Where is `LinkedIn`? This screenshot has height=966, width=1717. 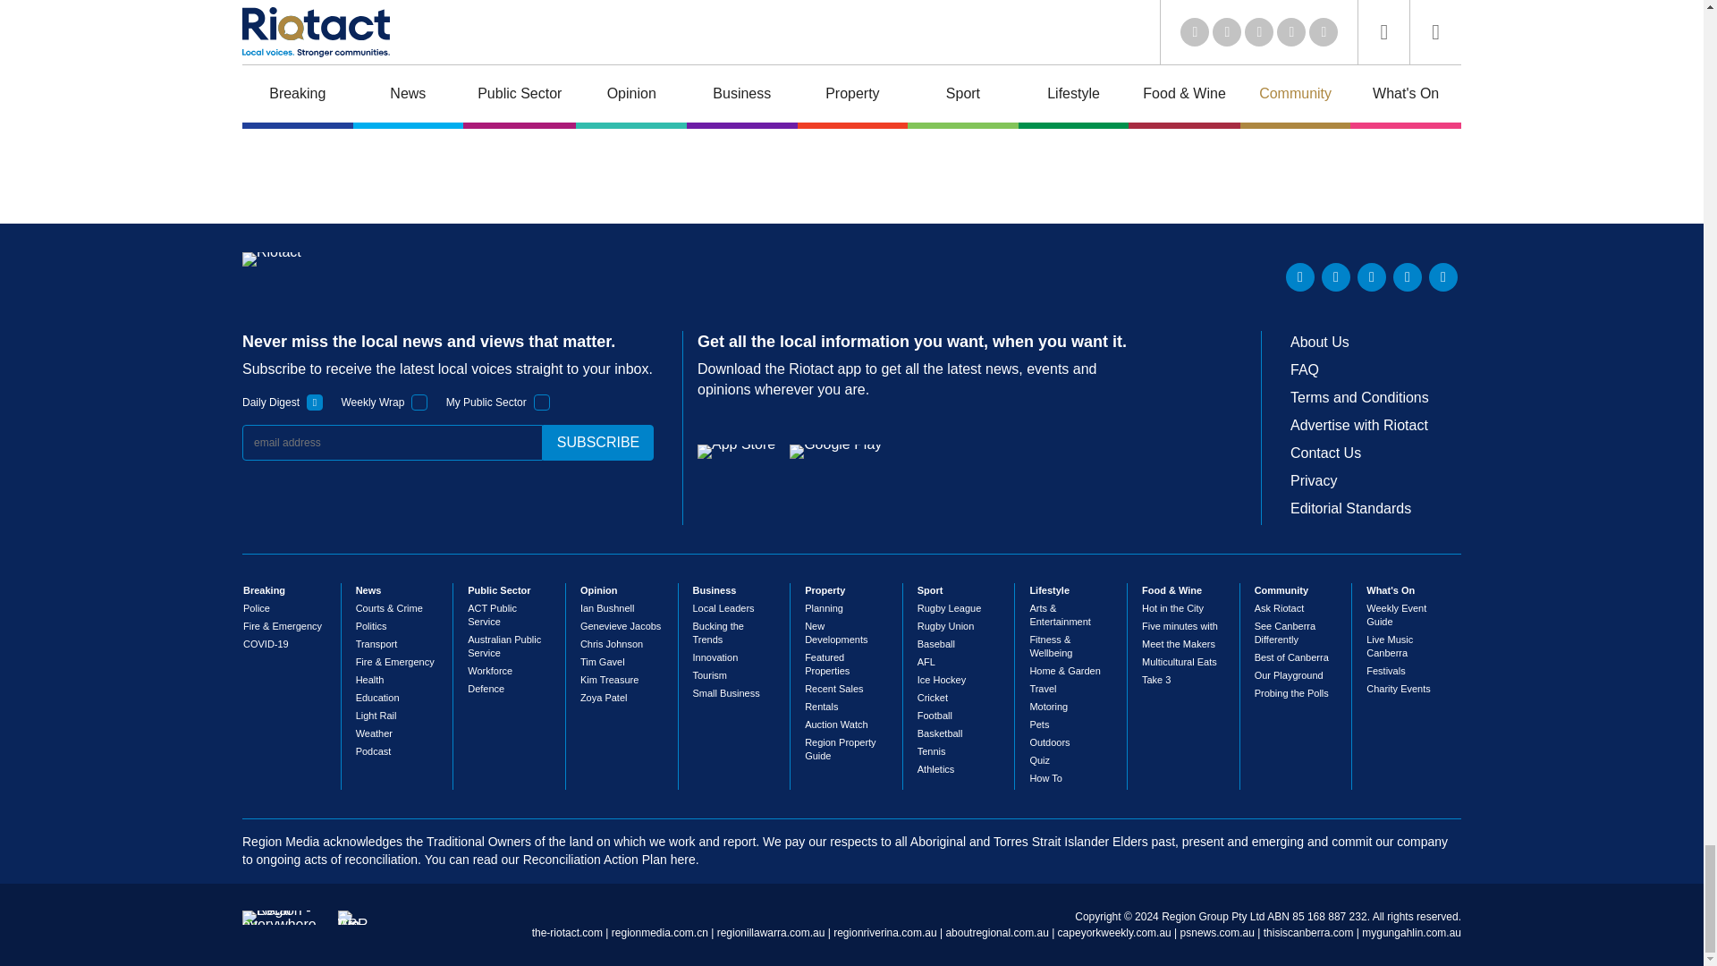
LinkedIn is located at coordinates (1300, 277).